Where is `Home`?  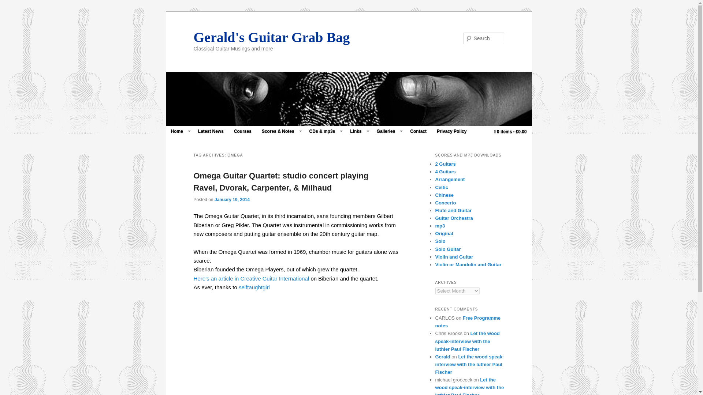
Home is located at coordinates (179, 131).